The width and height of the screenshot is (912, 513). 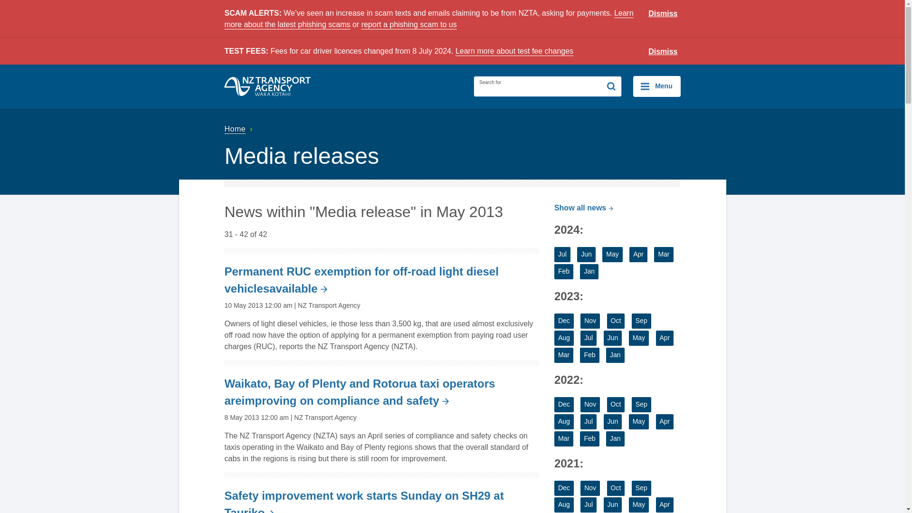 I want to click on NZ Transport Agency Waka Kotahi, so click(x=267, y=86).